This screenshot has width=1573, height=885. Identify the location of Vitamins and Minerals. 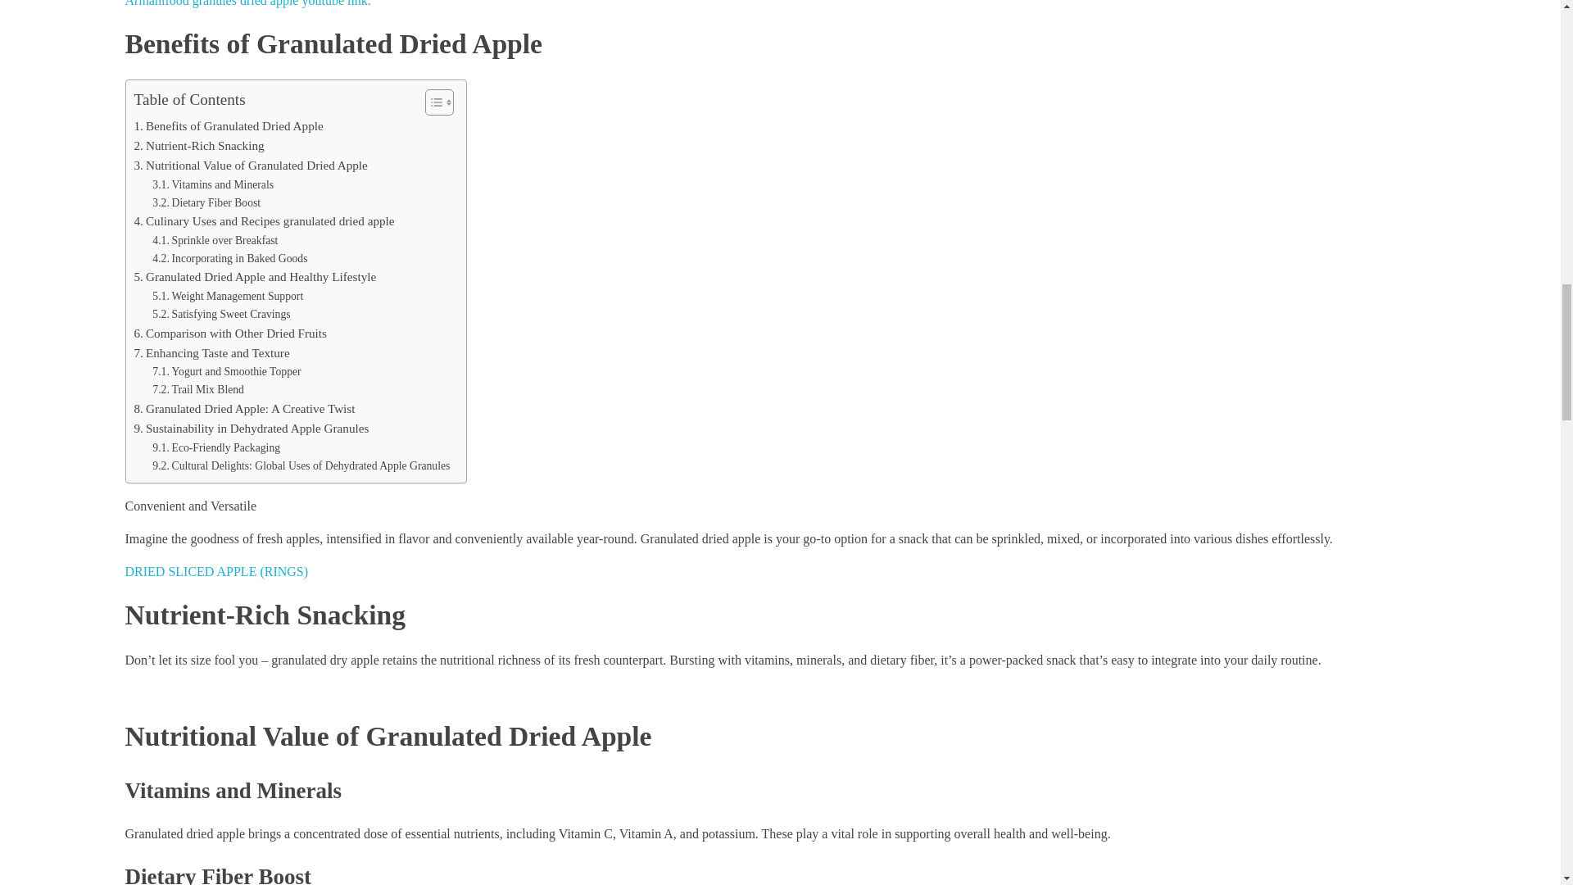
(213, 184).